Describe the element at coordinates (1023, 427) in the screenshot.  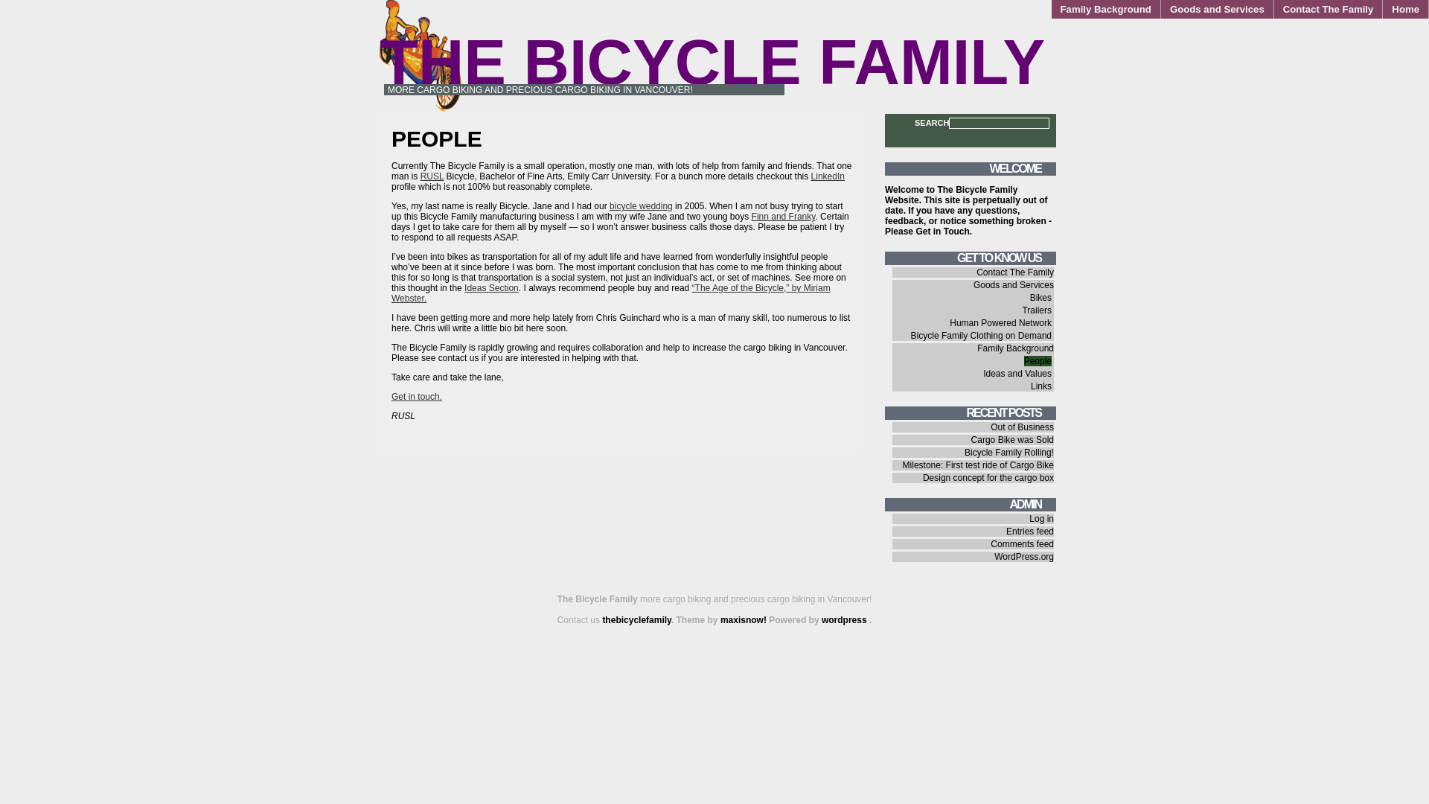
I see `Out of Business` at that location.